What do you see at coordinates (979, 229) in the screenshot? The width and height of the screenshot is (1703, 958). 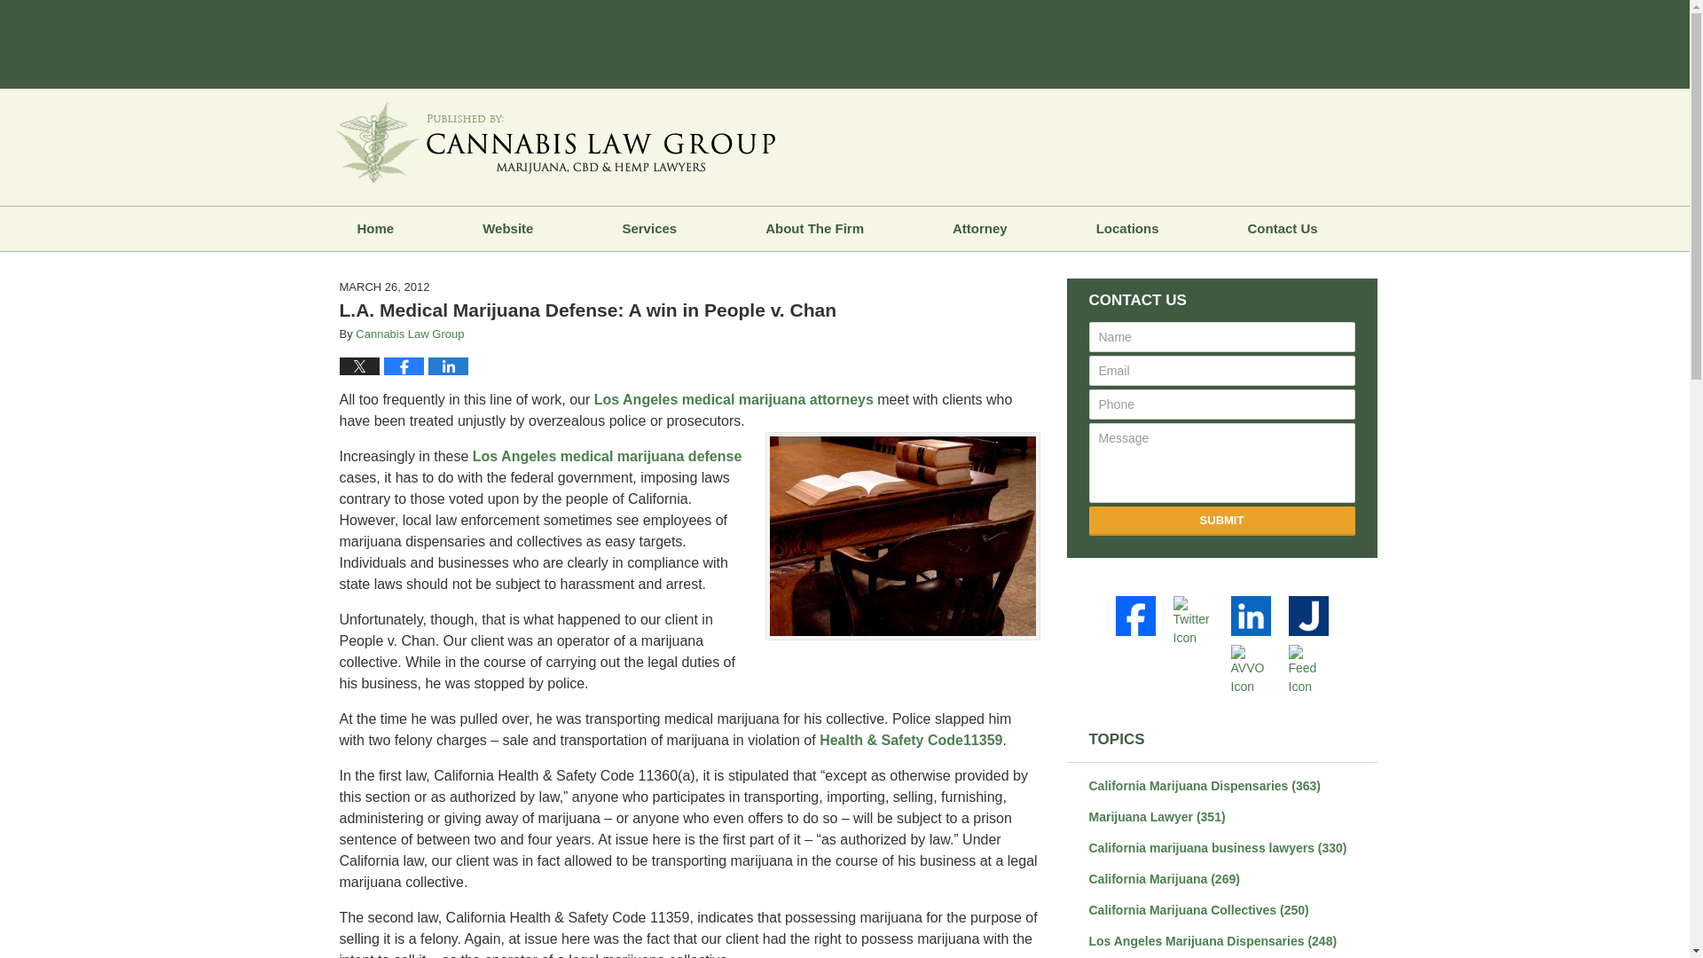 I see `Attorney` at bounding box center [979, 229].